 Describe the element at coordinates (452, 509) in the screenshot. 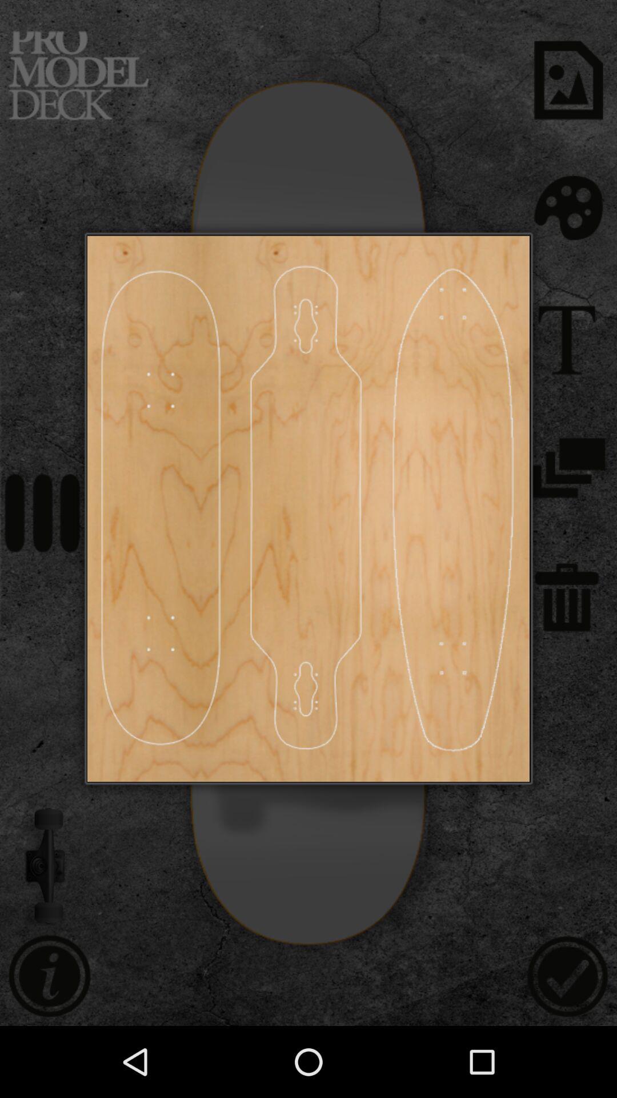

I see `select skate design` at that location.